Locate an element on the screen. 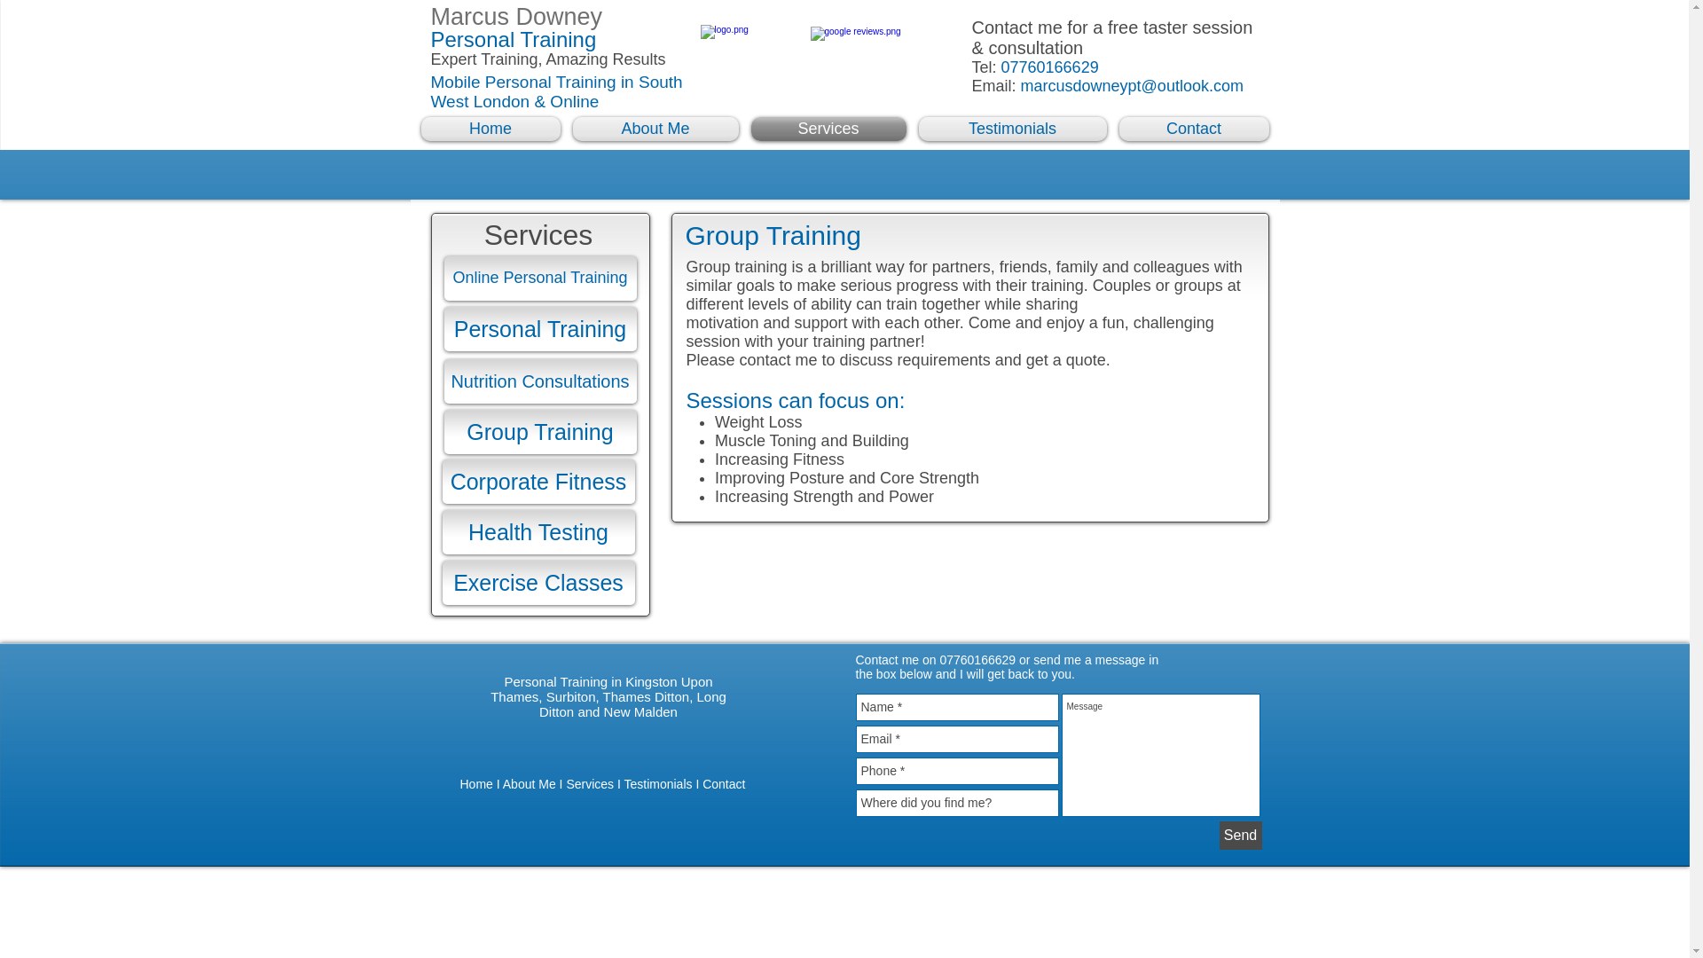 This screenshot has height=958, width=1703. Health Testing is located at coordinates (538, 532).